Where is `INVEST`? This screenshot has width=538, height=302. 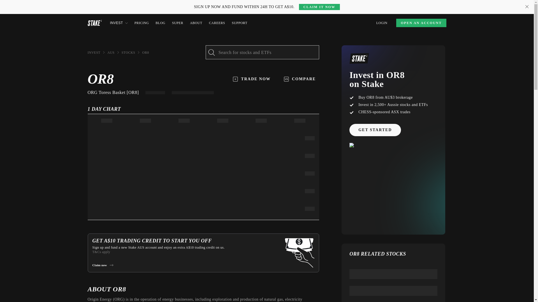
INVEST is located at coordinates (94, 53).